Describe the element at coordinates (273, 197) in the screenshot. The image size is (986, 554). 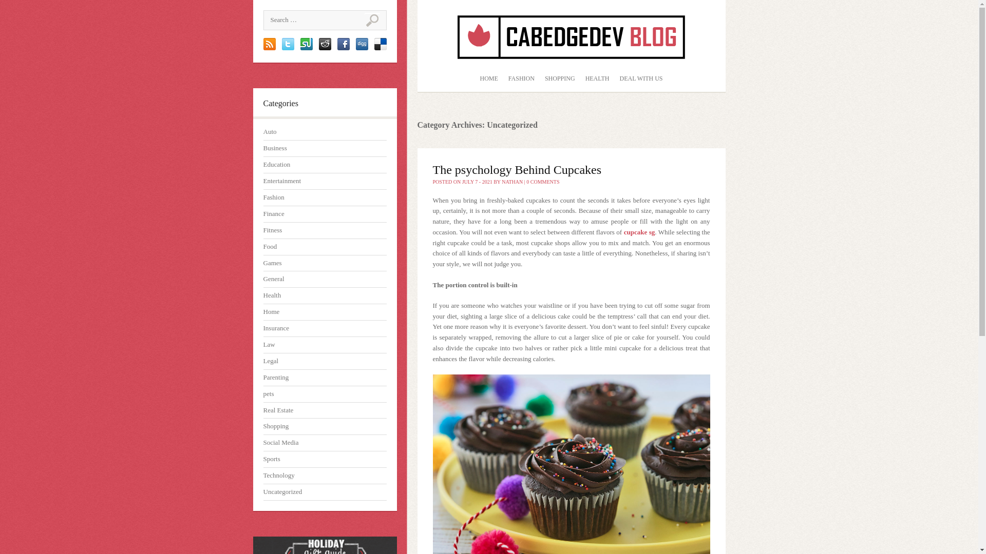
I see `Fashion` at that location.